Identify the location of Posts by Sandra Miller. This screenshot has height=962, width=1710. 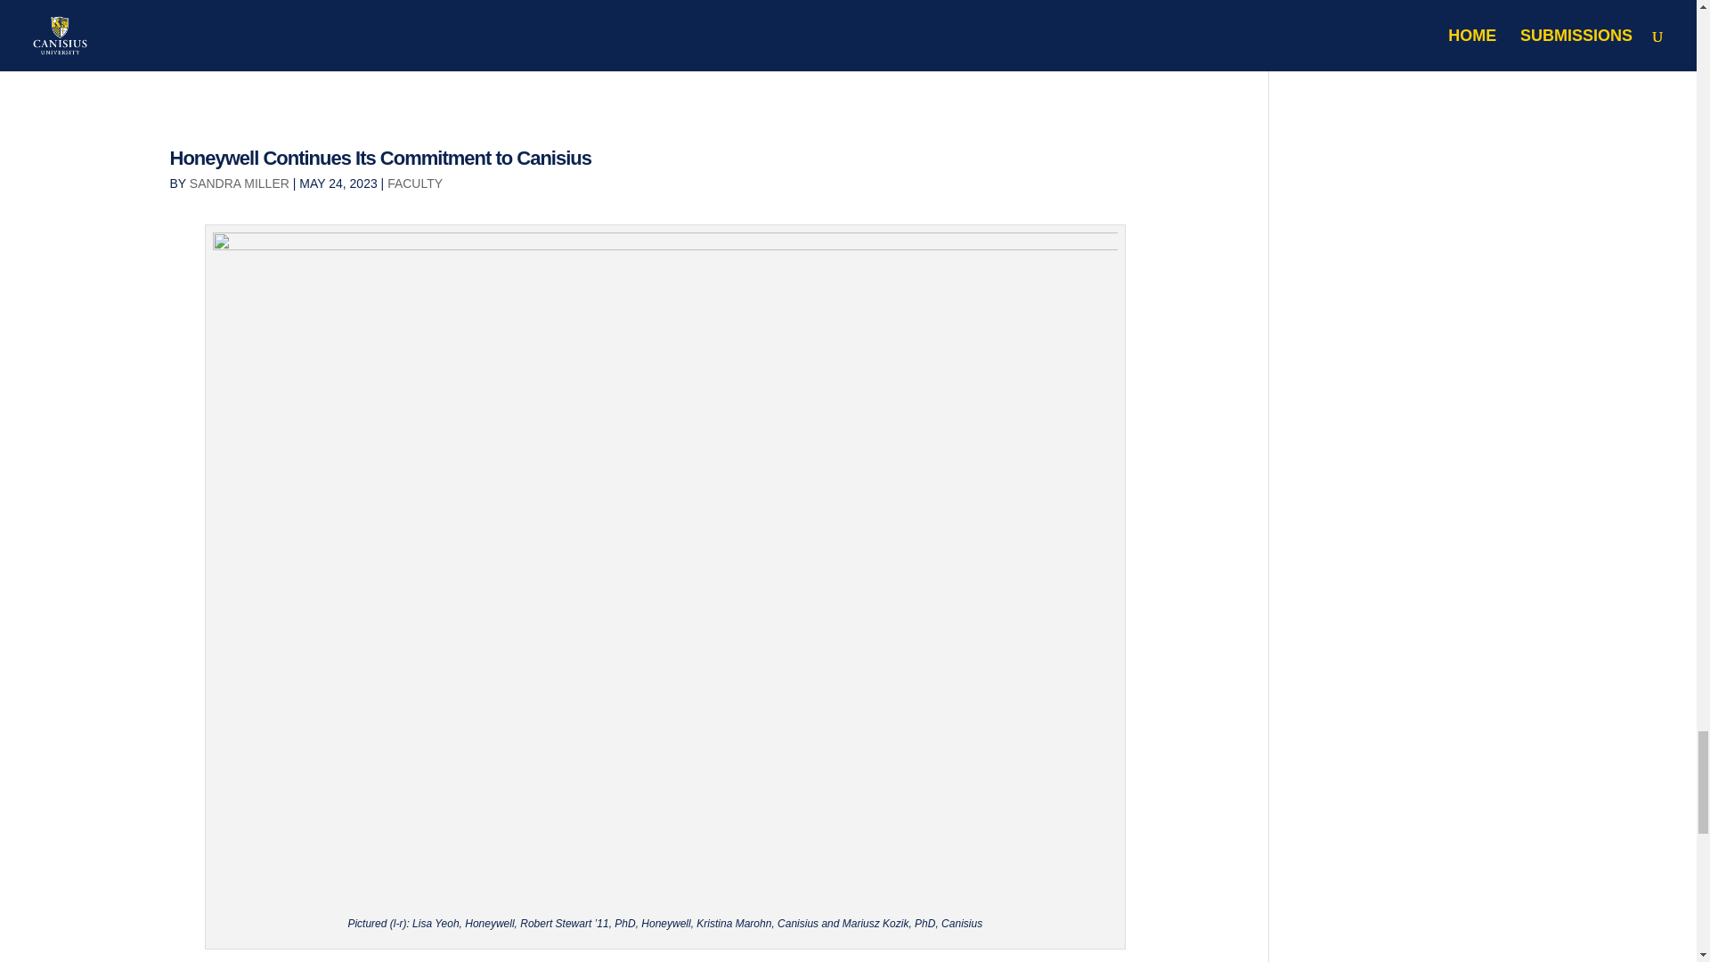
(239, 183).